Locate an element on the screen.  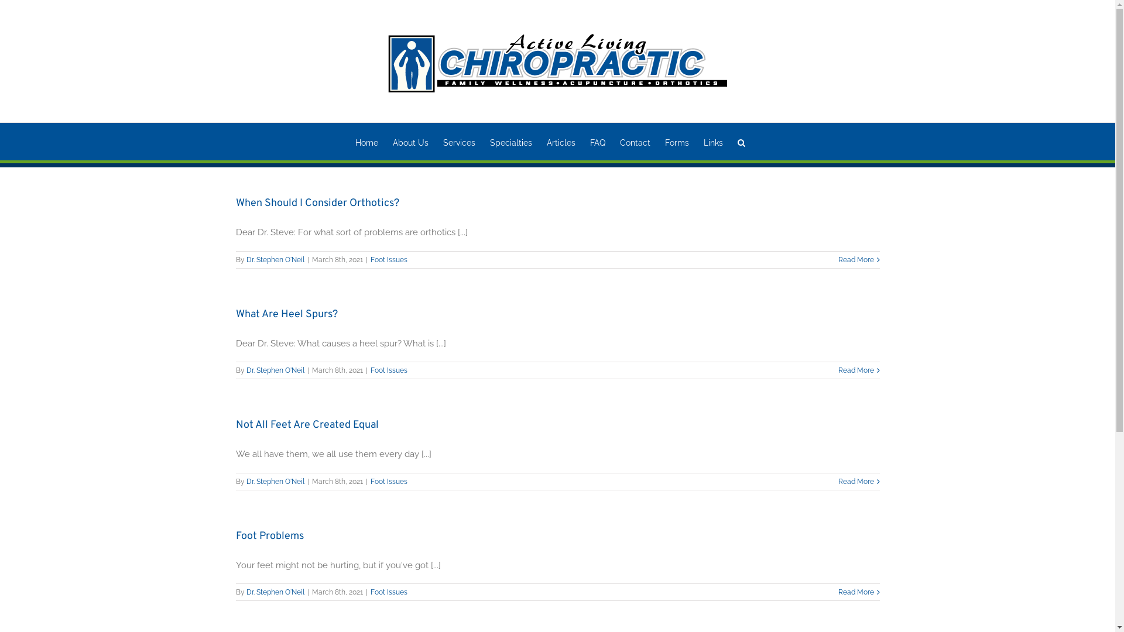
Read More is located at coordinates (856, 259).